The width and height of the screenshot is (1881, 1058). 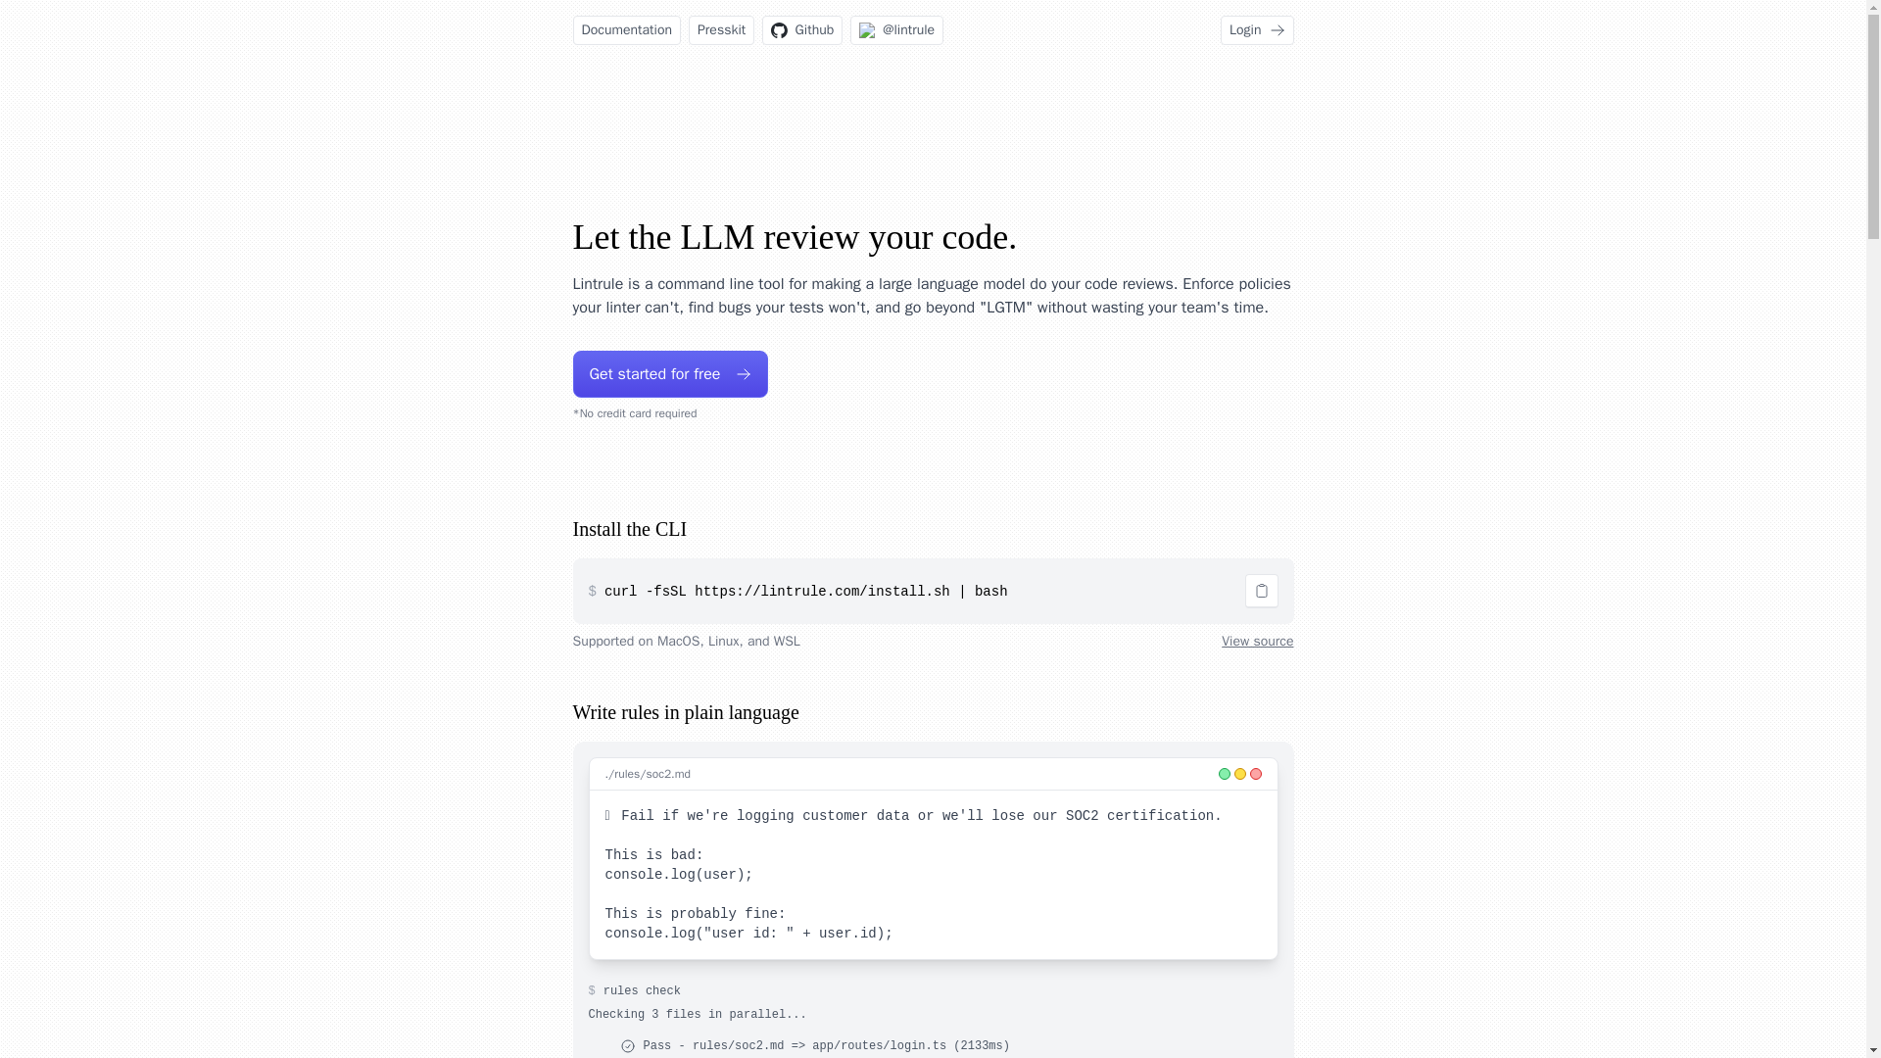 I want to click on Presskit, so click(x=721, y=30).